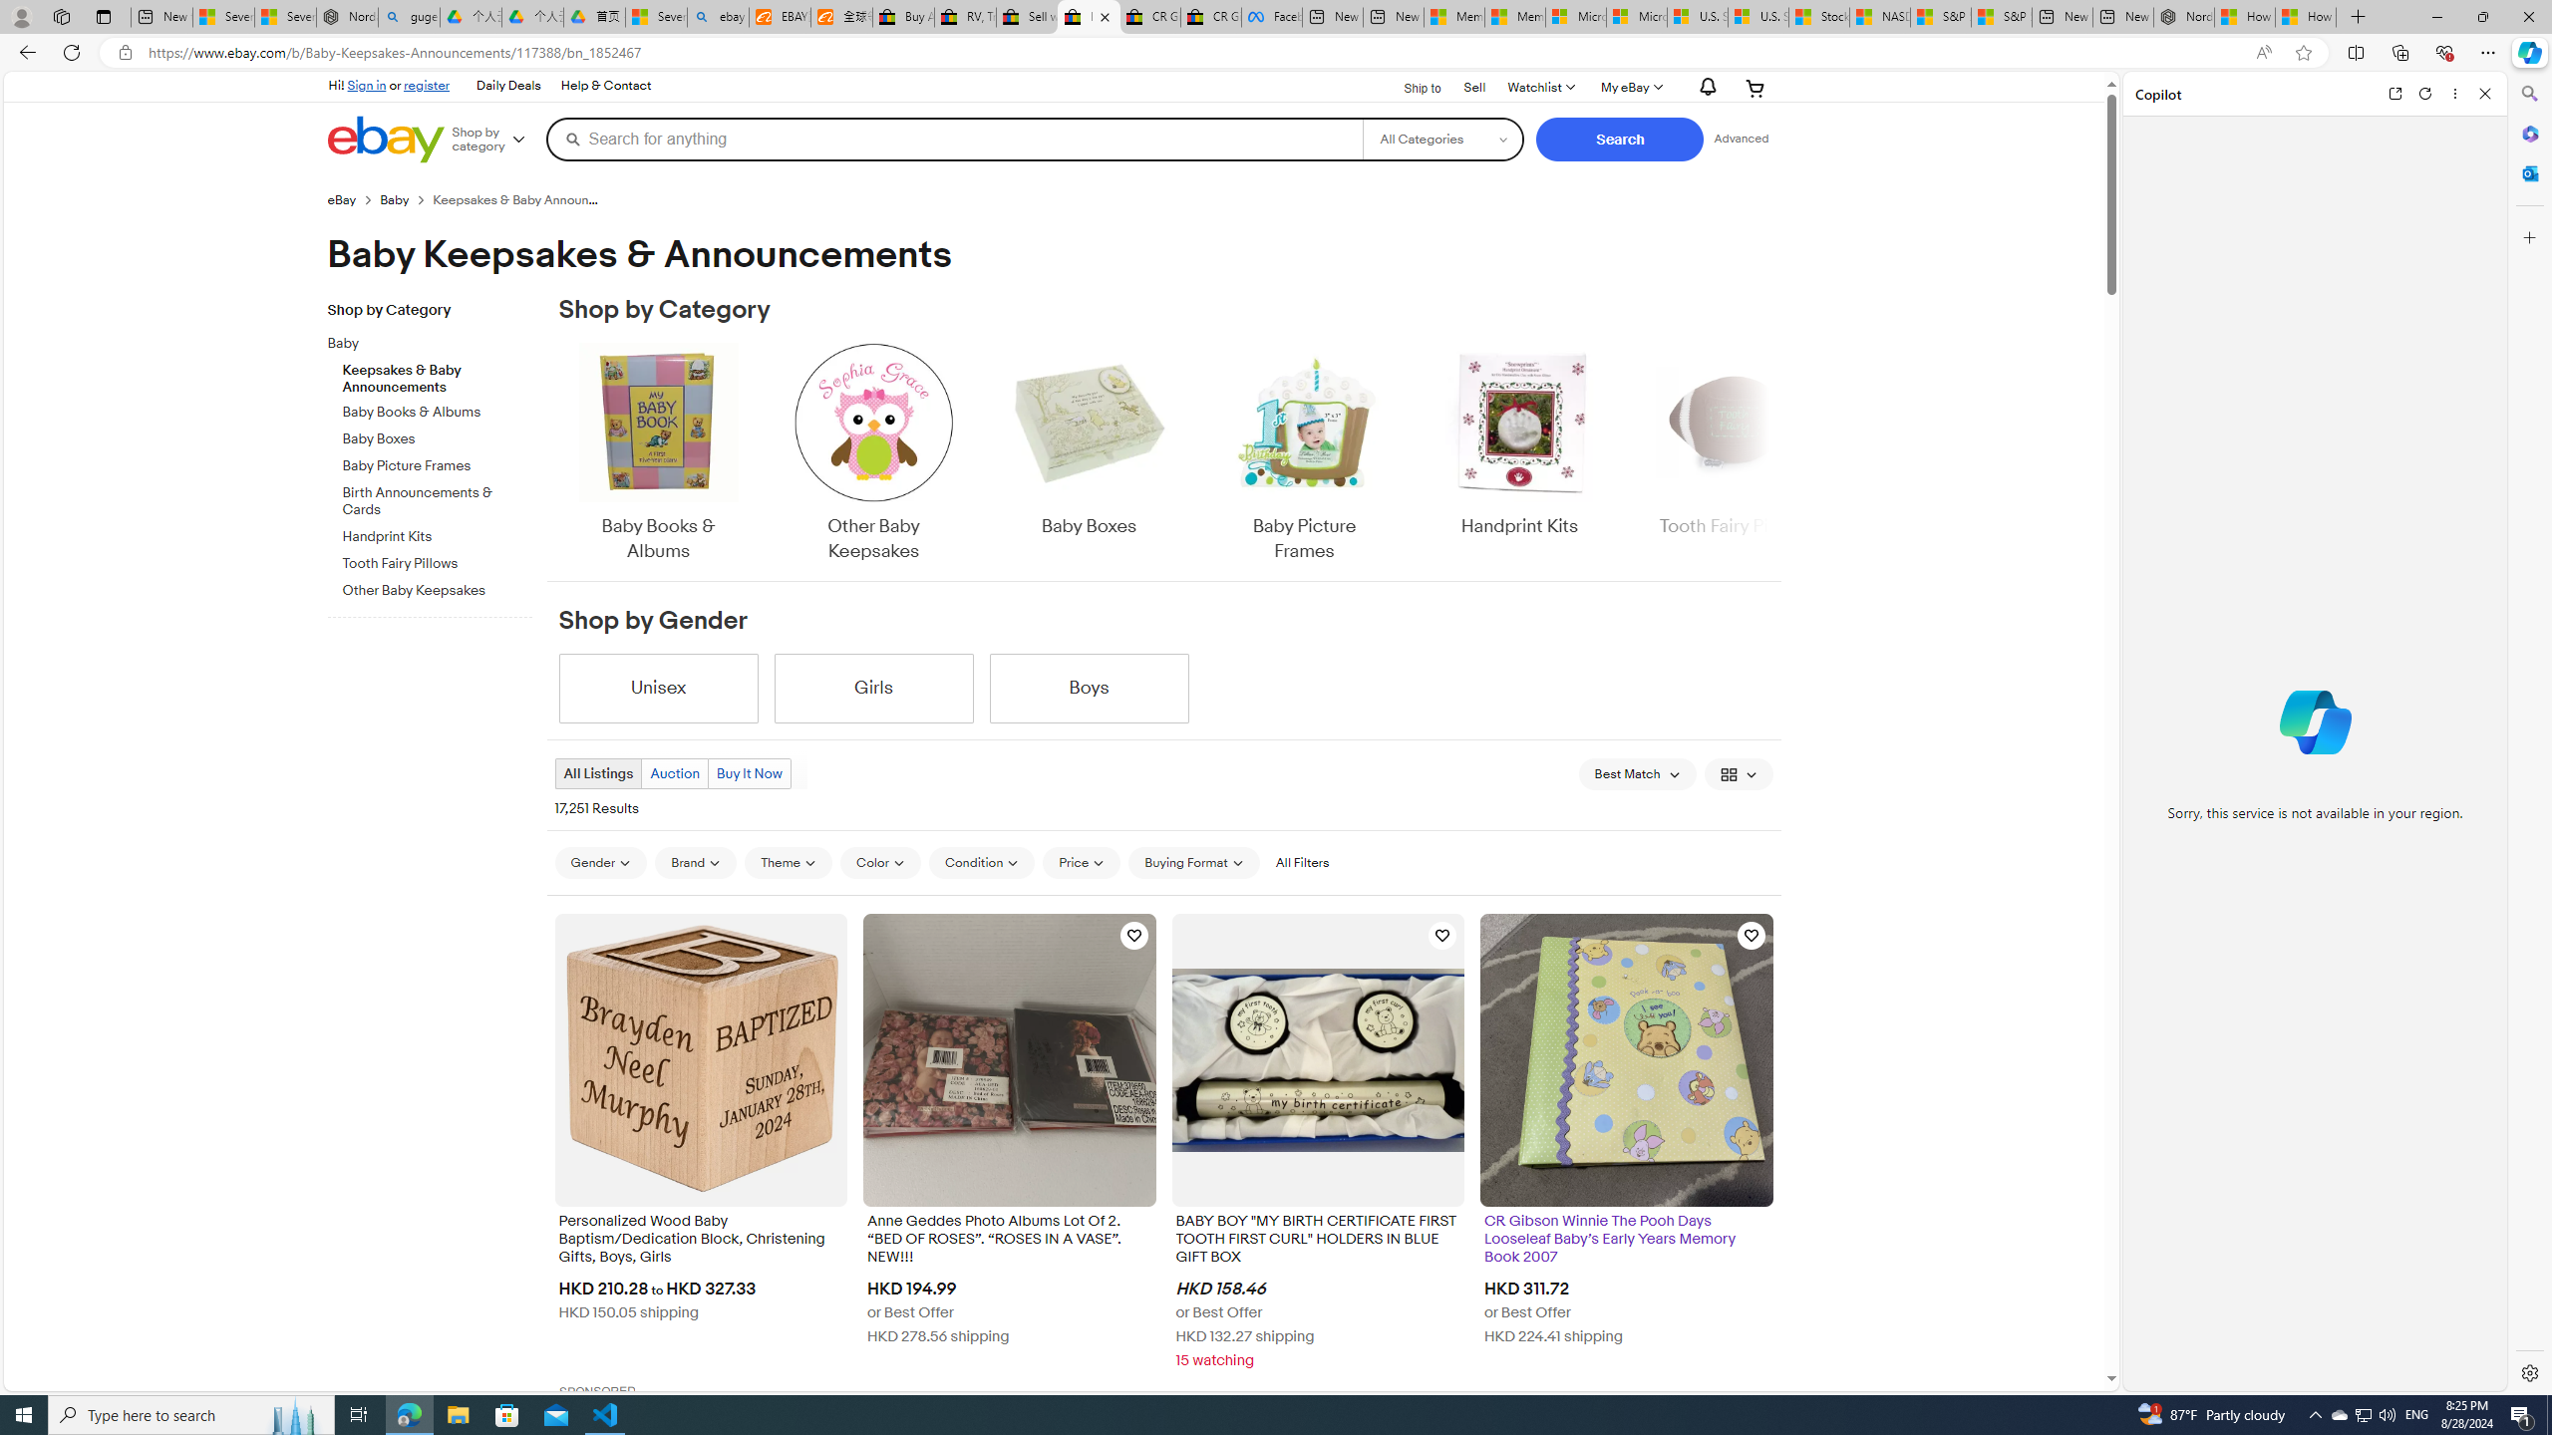 This screenshot has height=1435, width=2552. I want to click on Go to next slide, so click(1769, 454).